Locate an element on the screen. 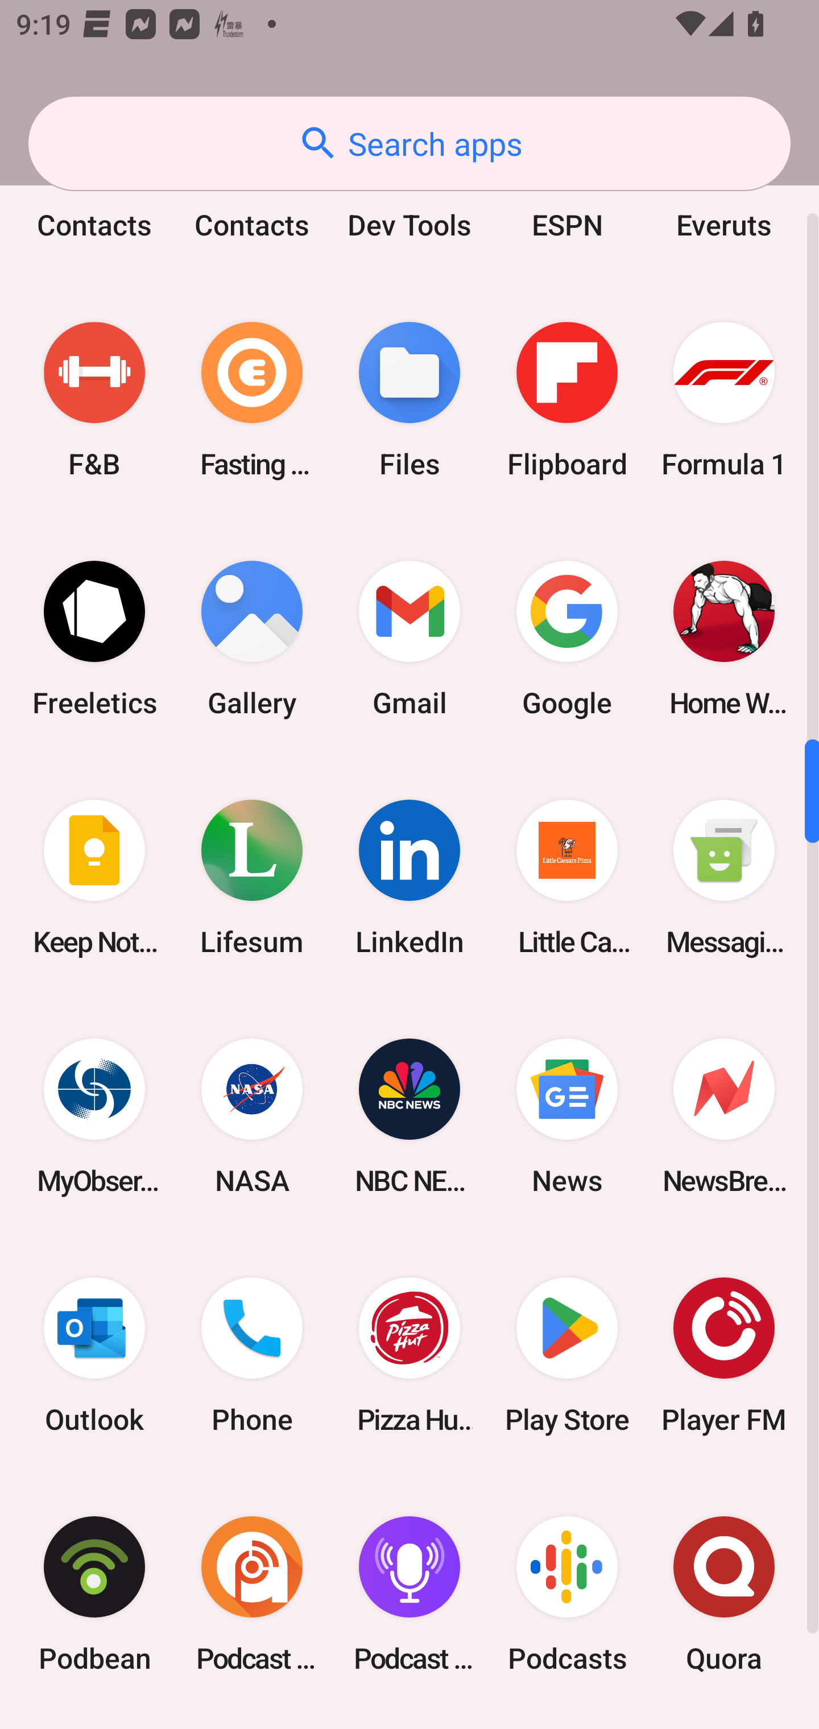 Image resolution: width=819 pixels, height=1729 pixels. LinkedIn is located at coordinates (409, 877).